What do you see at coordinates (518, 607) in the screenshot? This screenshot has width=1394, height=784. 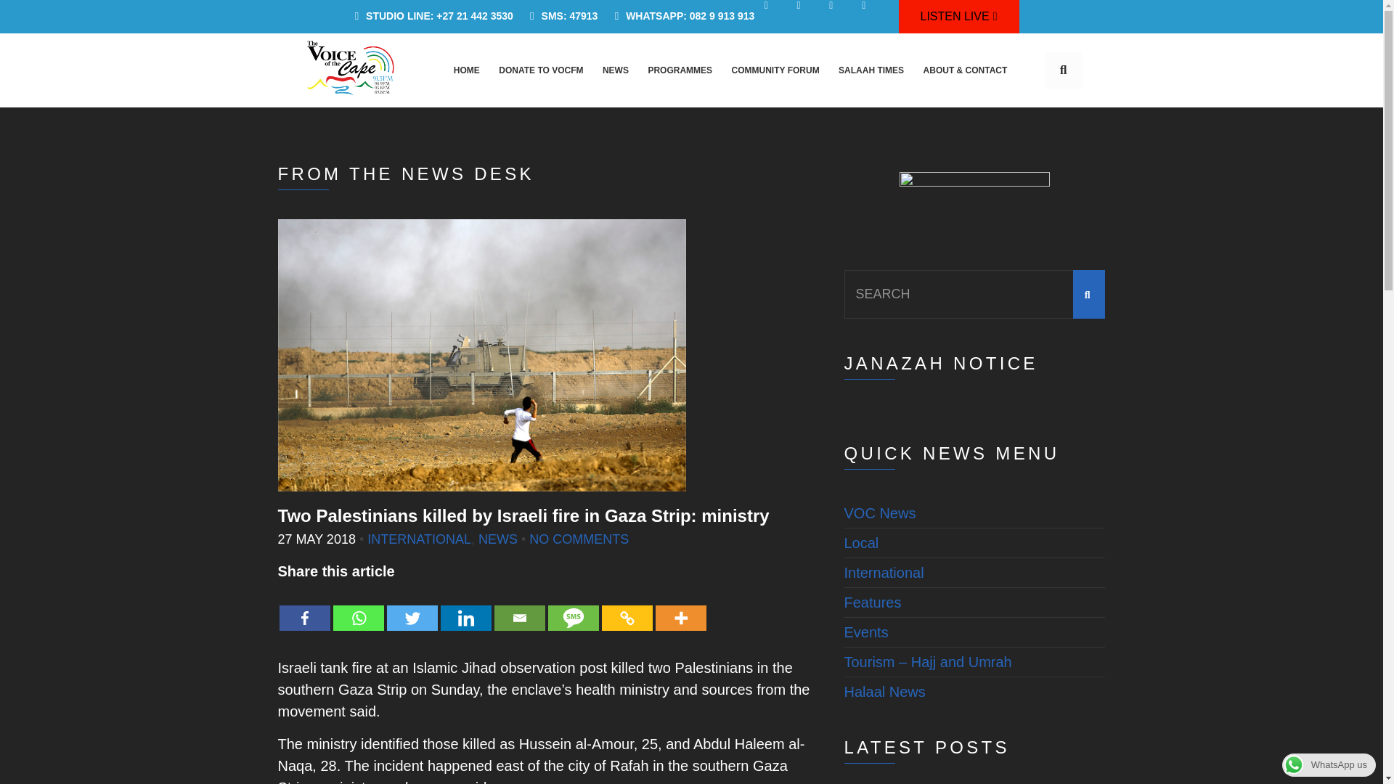 I see `Email` at bounding box center [518, 607].